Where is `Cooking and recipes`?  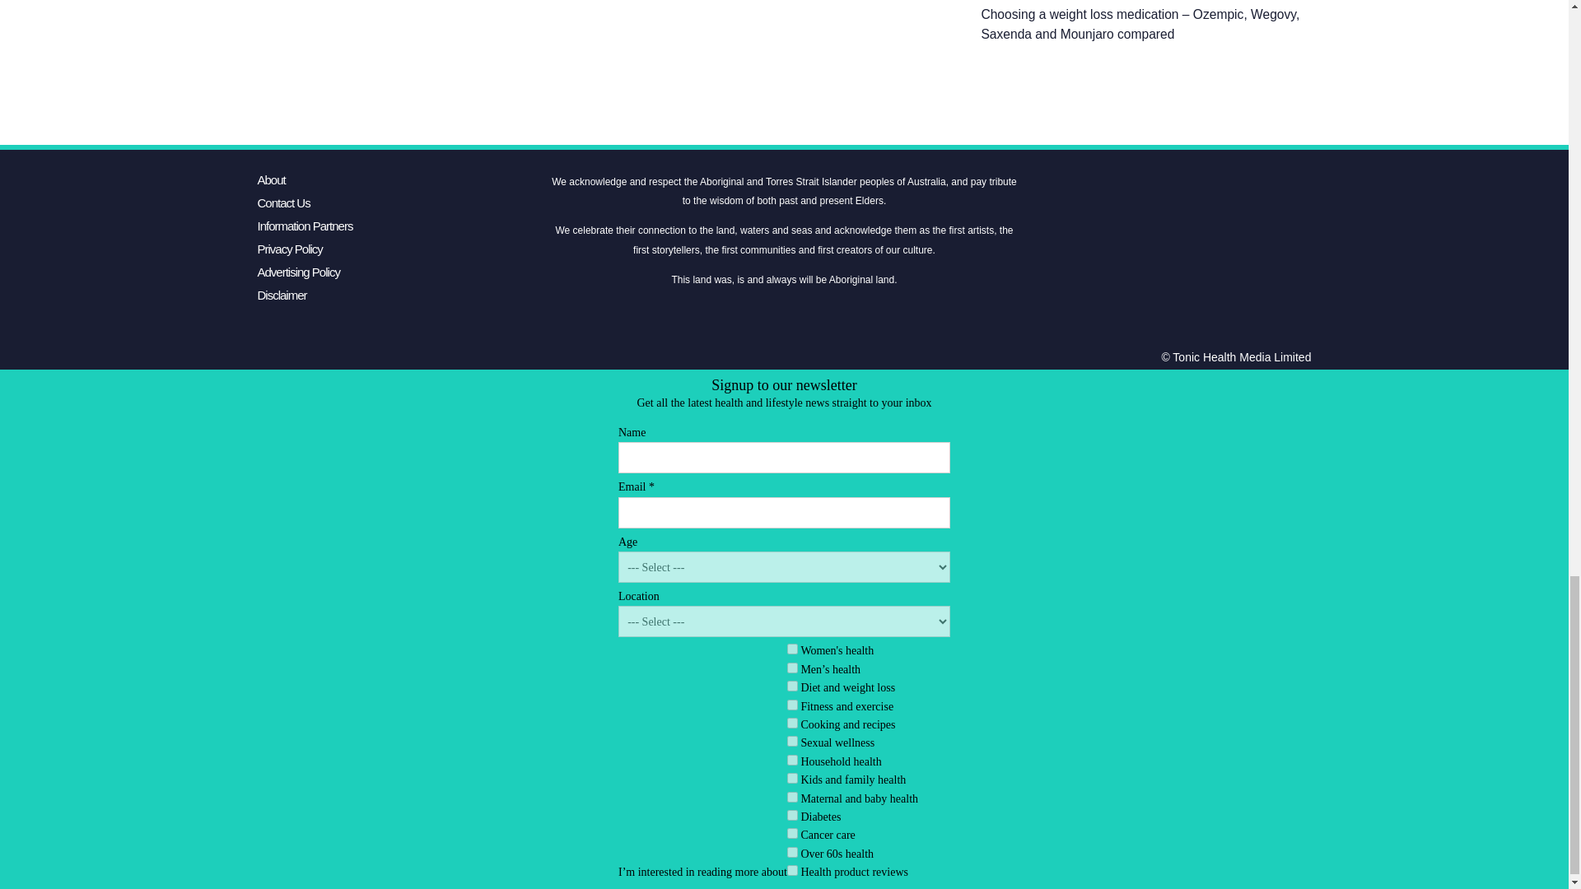 Cooking and recipes is located at coordinates (792, 723).